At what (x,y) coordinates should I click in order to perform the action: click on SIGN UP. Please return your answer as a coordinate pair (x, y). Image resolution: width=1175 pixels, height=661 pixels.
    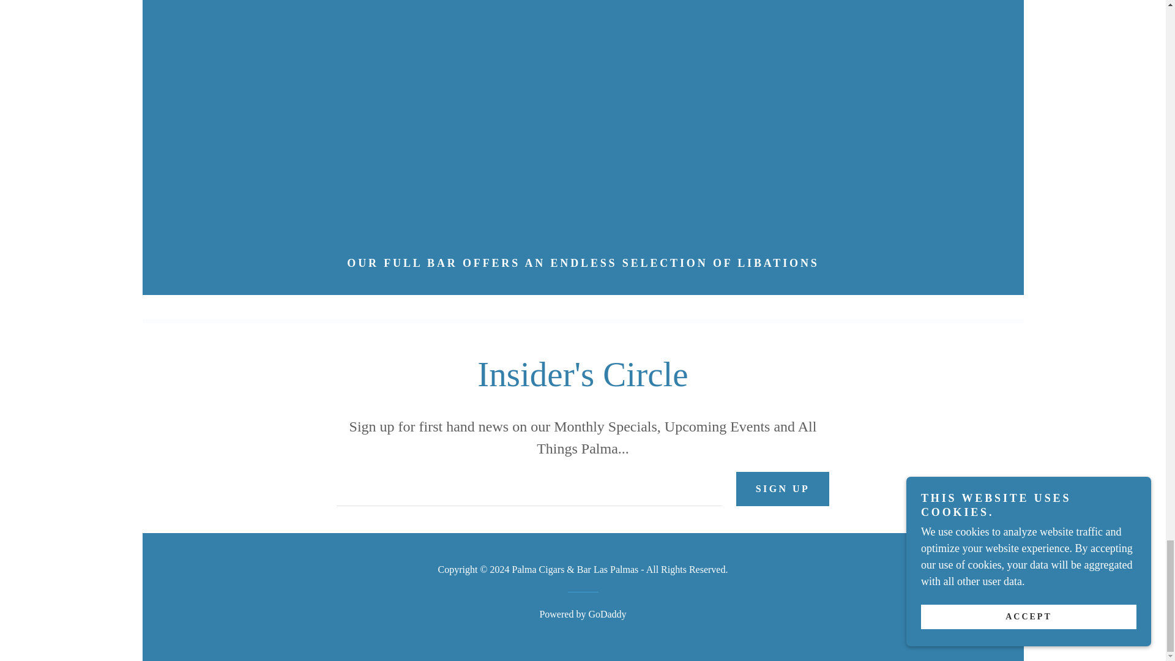
    Looking at the image, I should click on (783, 489).